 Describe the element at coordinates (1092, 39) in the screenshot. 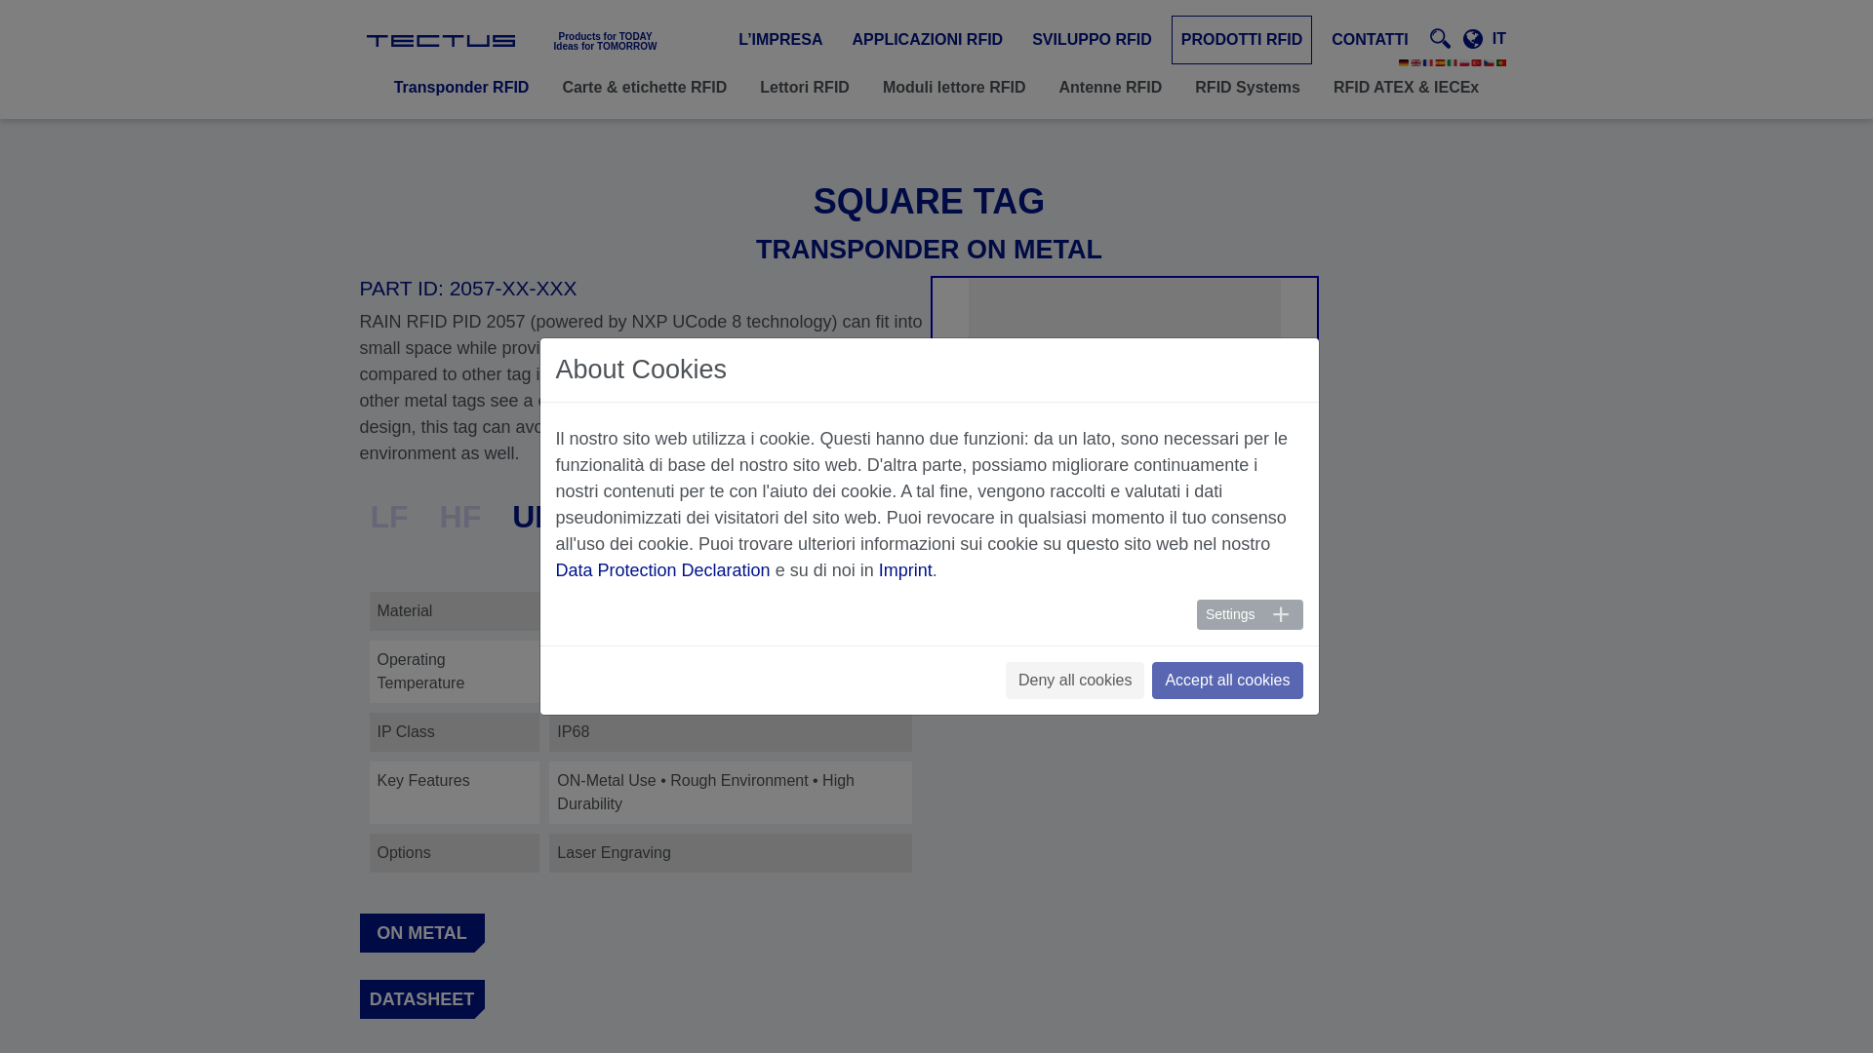

I see `SVILUPPO RFID` at that location.